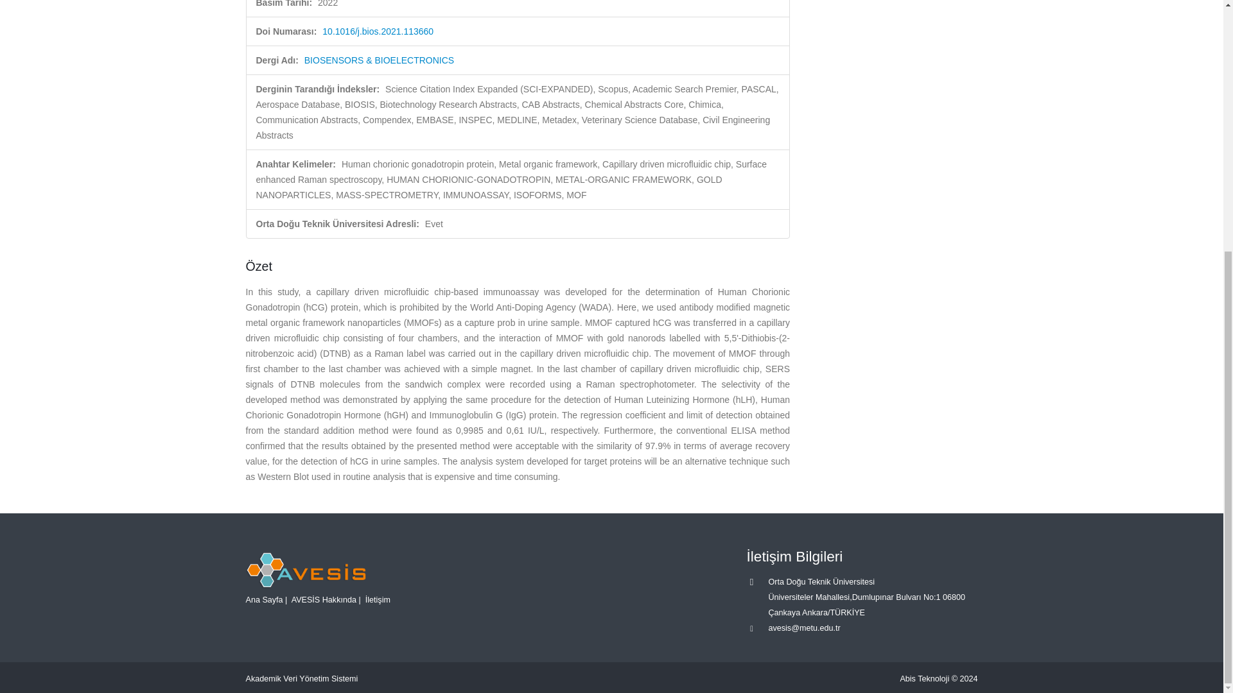 This screenshot has height=693, width=1233. I want to click on Ana Sayfa, so click(263, 599).